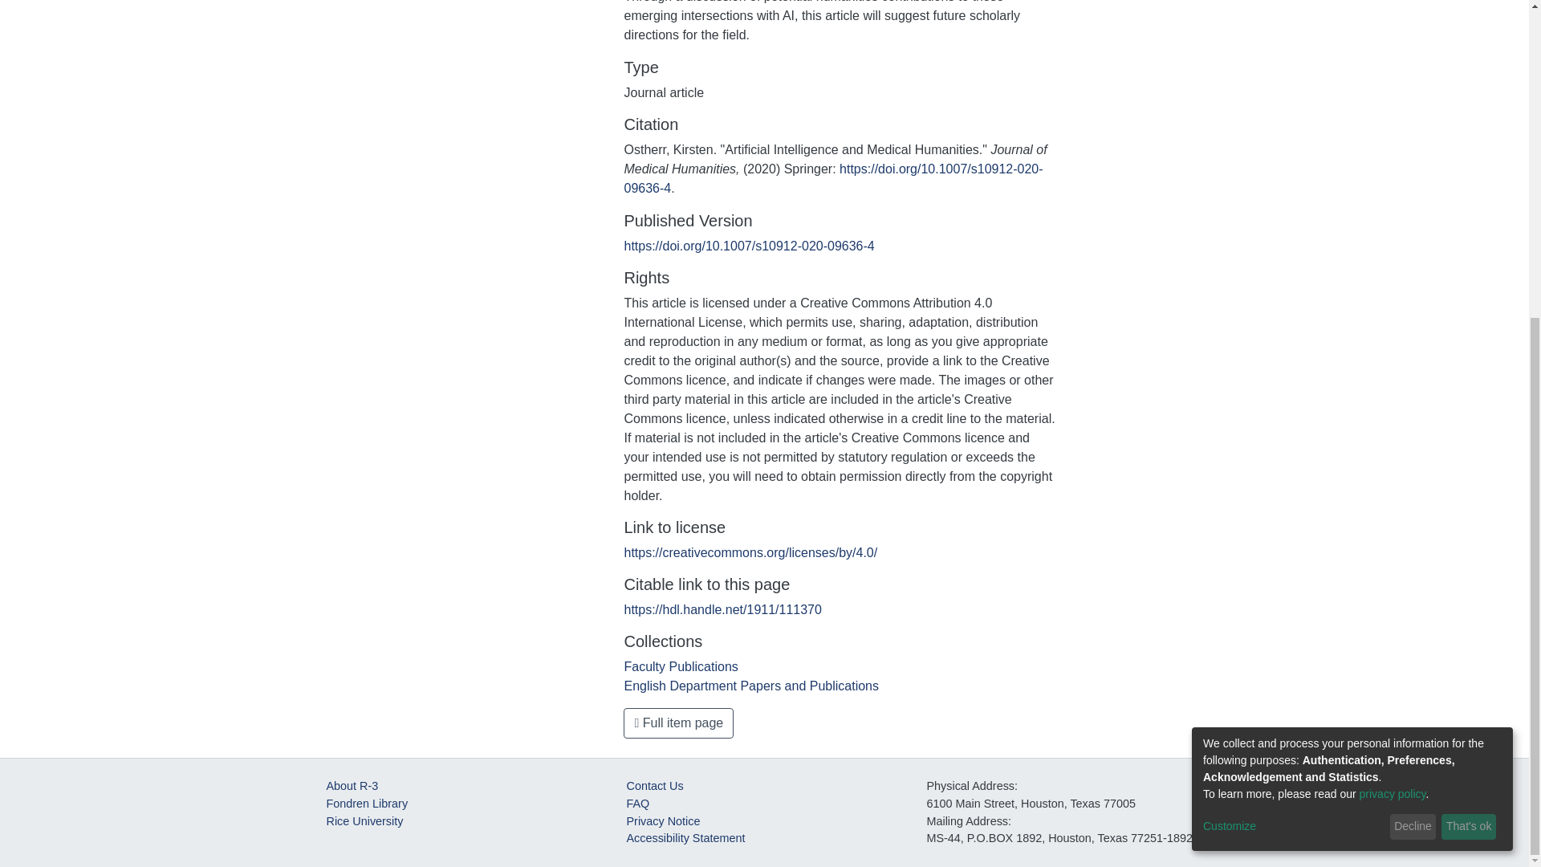  Describe the element at coordinates (1294, 333) in the screenshot. I see `Customize` at that location.